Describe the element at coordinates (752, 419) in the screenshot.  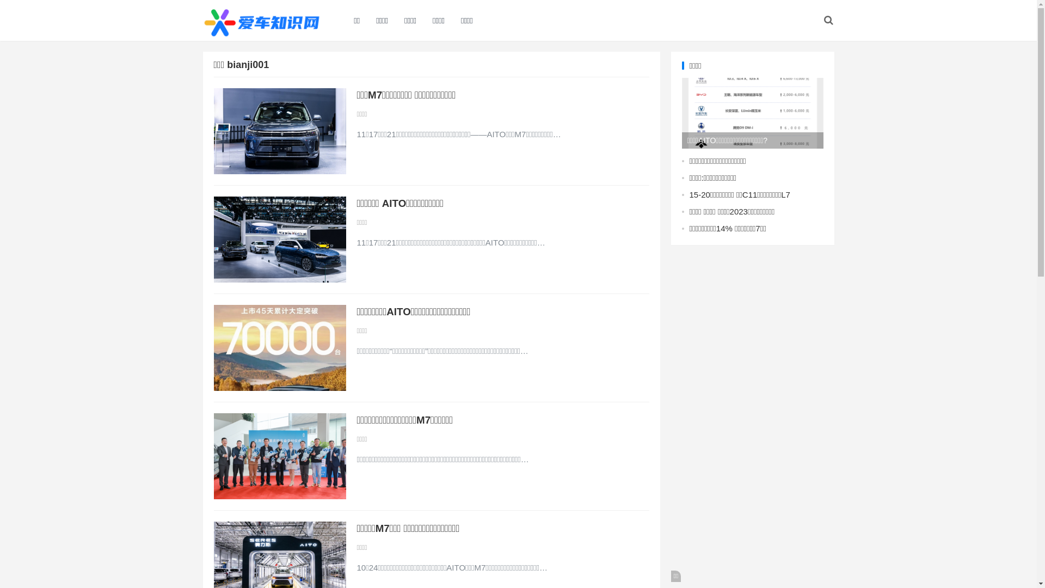
I see `Advertisement` at that location.